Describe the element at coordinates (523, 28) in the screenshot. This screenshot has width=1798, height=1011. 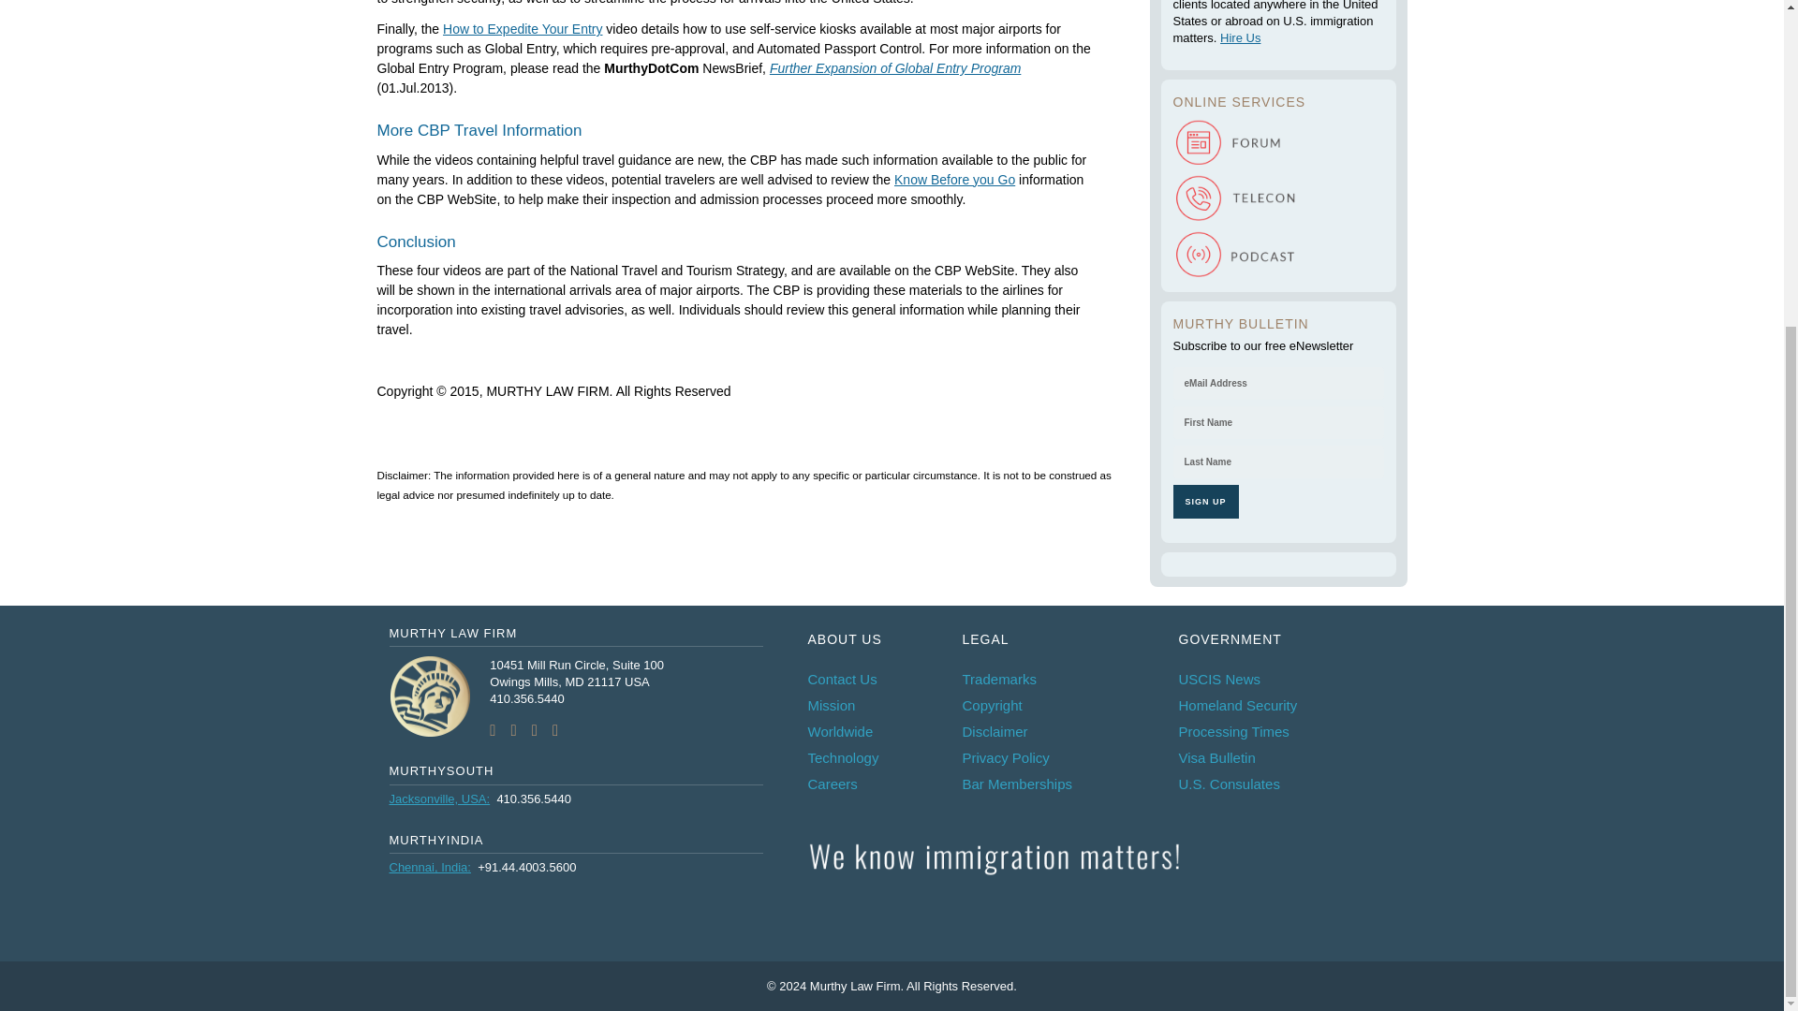
I see `U.S. CBP video` at that location.